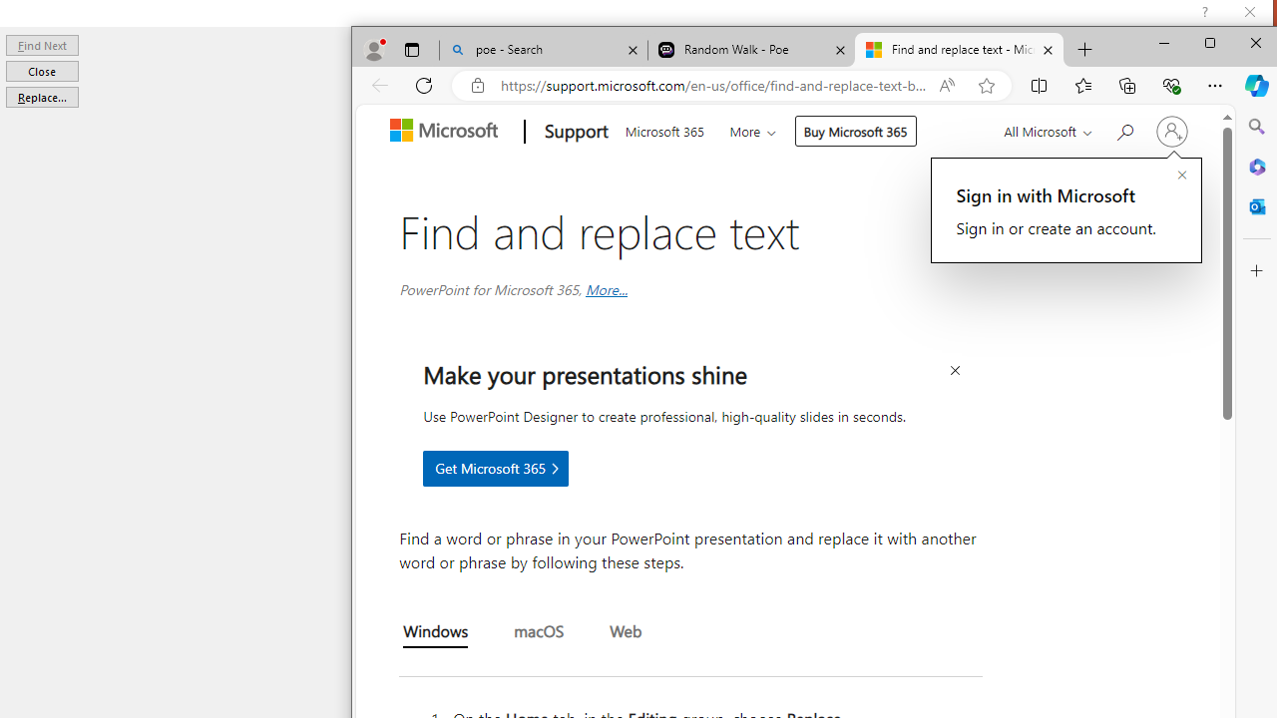  Describe the element at coordinates (478, 86) in the screenshot. I see `View site information` at that location.